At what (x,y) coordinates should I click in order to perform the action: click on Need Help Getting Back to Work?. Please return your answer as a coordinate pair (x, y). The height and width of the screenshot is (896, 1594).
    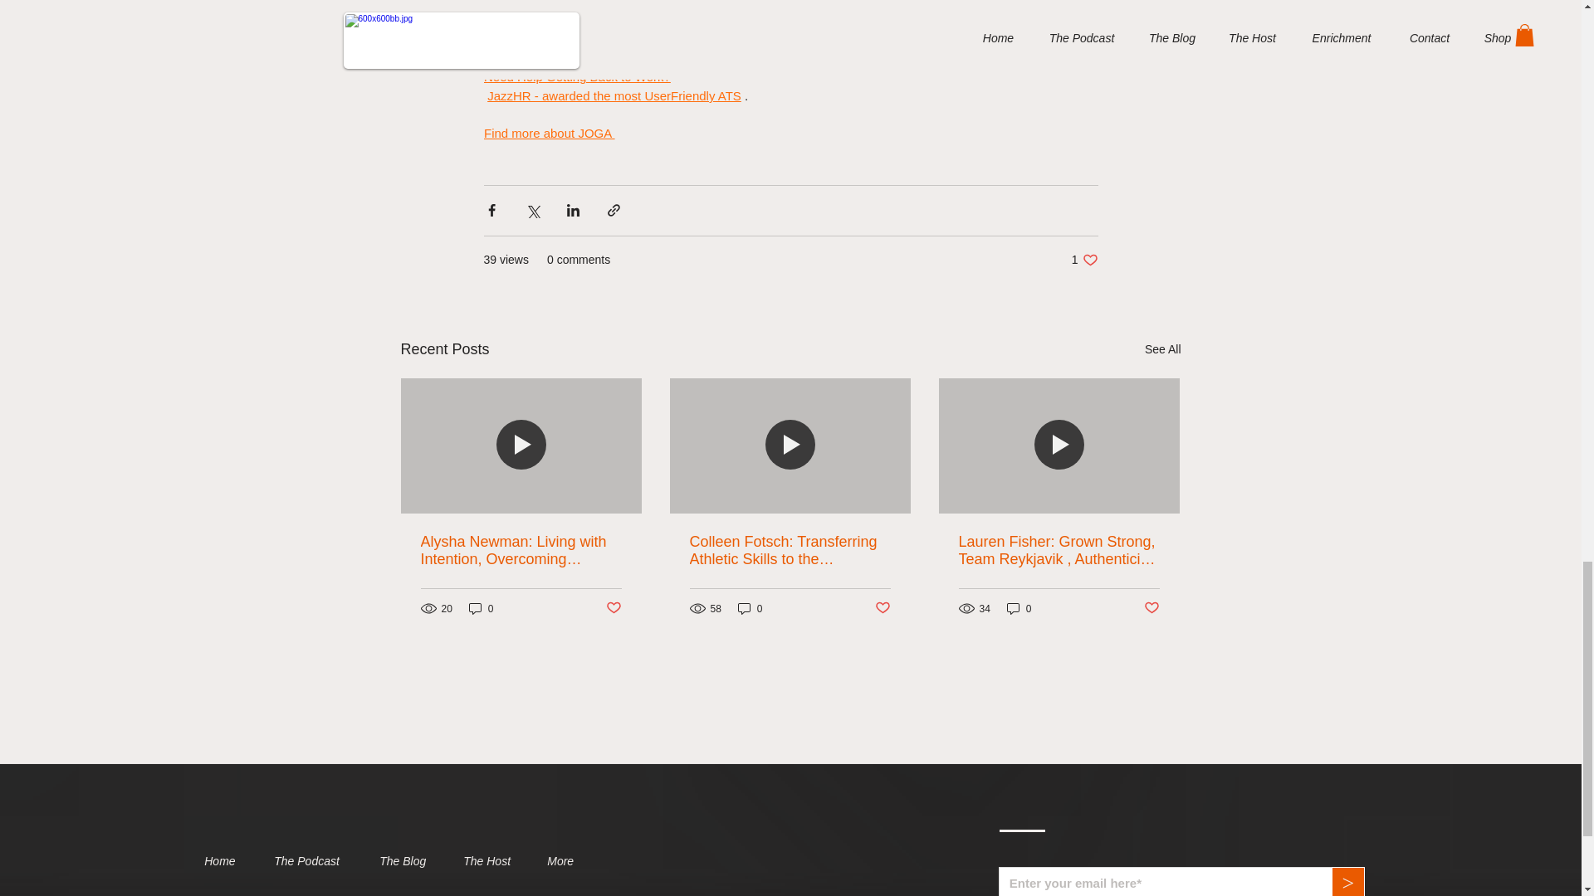
    Looking at the image, I should click on (576, 77).